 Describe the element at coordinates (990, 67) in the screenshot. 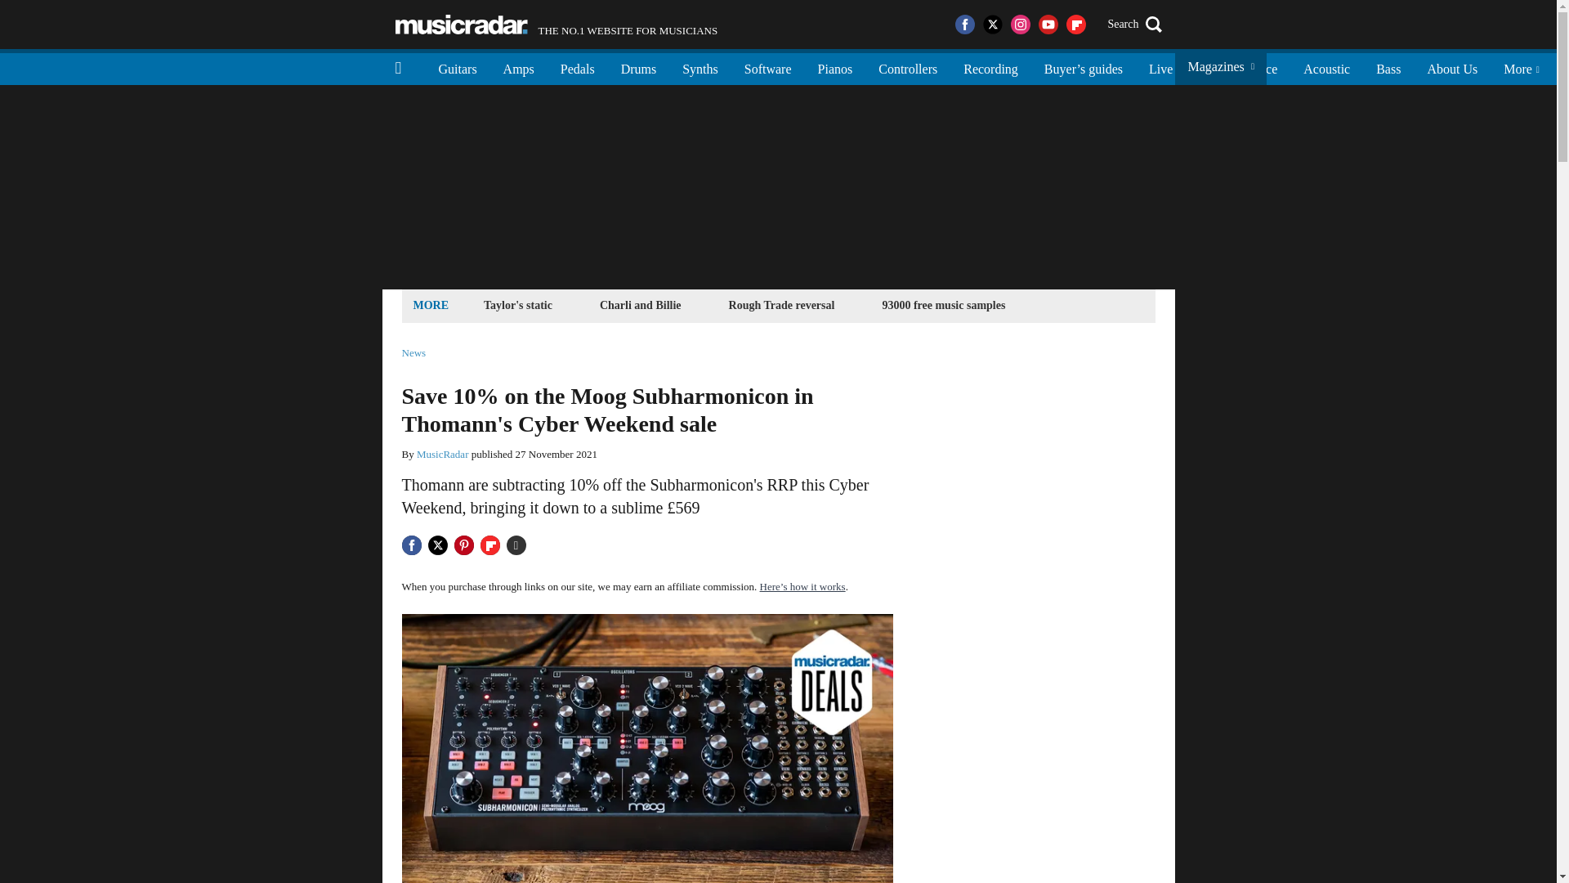

I see `93000 free music samples` at that location.